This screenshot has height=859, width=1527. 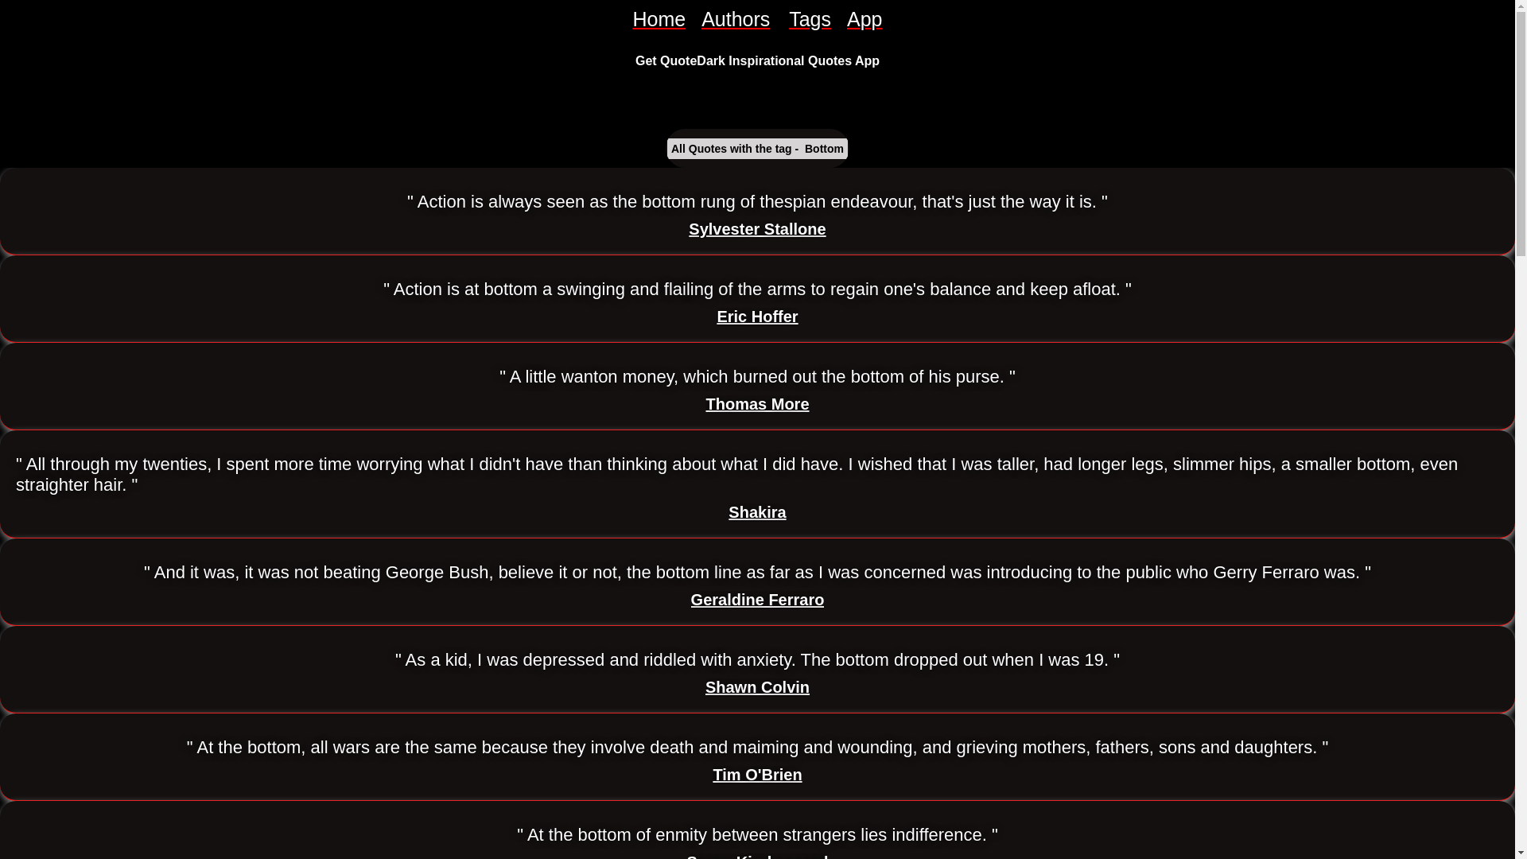 What do you see at coordinates (659, 19) in the screenshot?
I see `Home` at bounding box center [659, 19].